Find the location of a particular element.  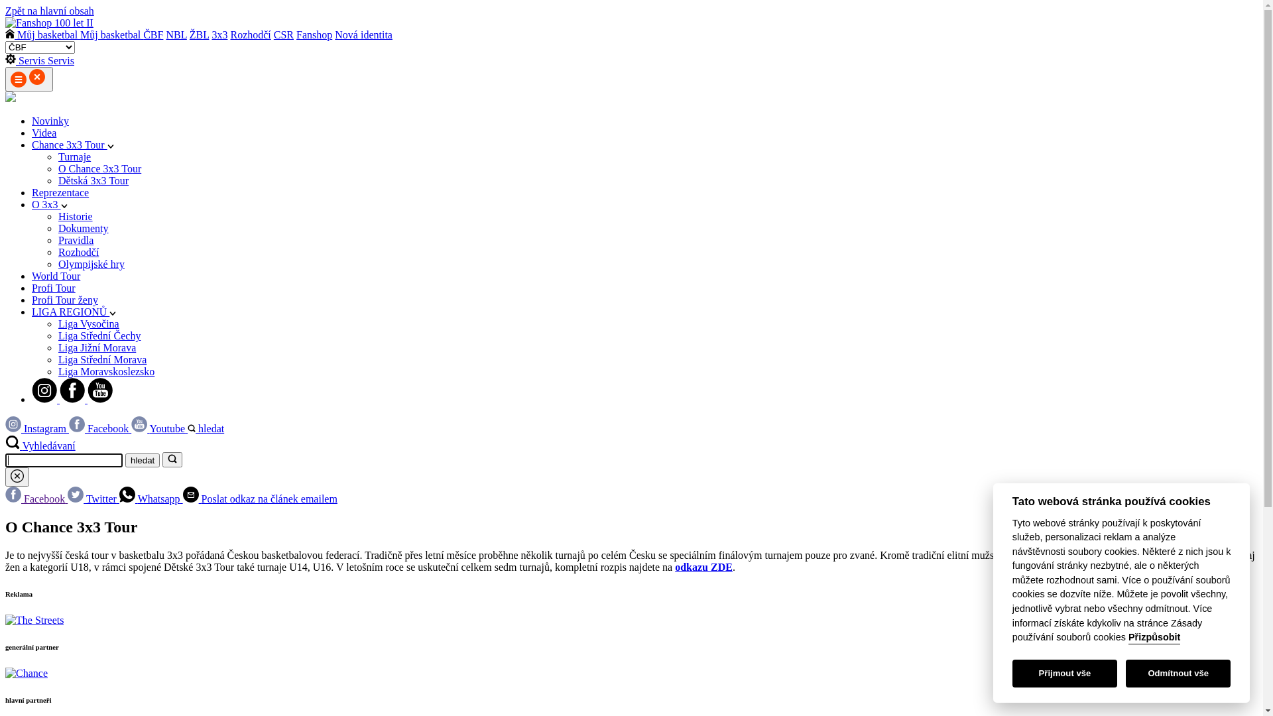

NBL is located at coordinates (176, 34).